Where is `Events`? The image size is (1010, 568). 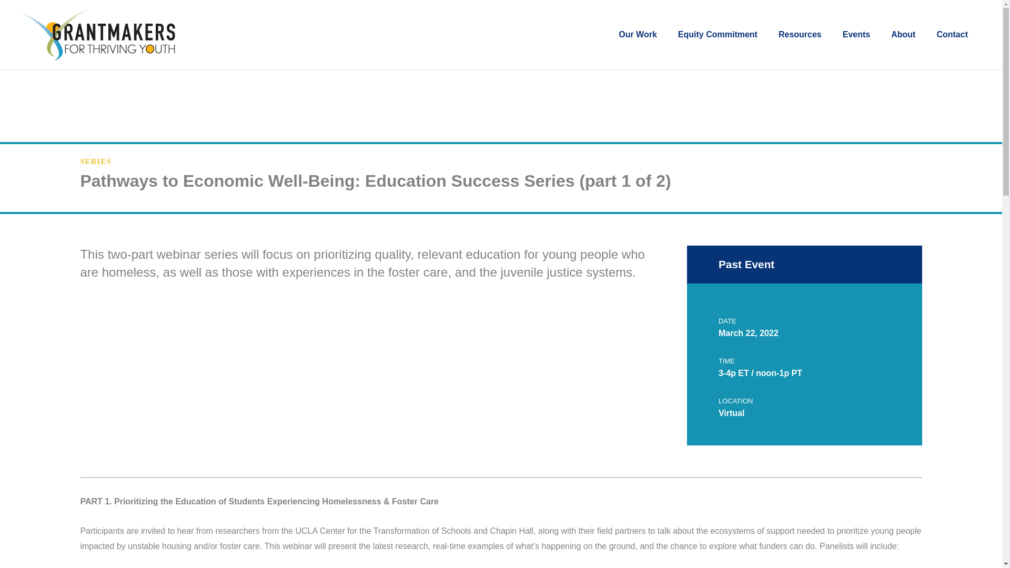 Events is located at coordinates (846, 35).